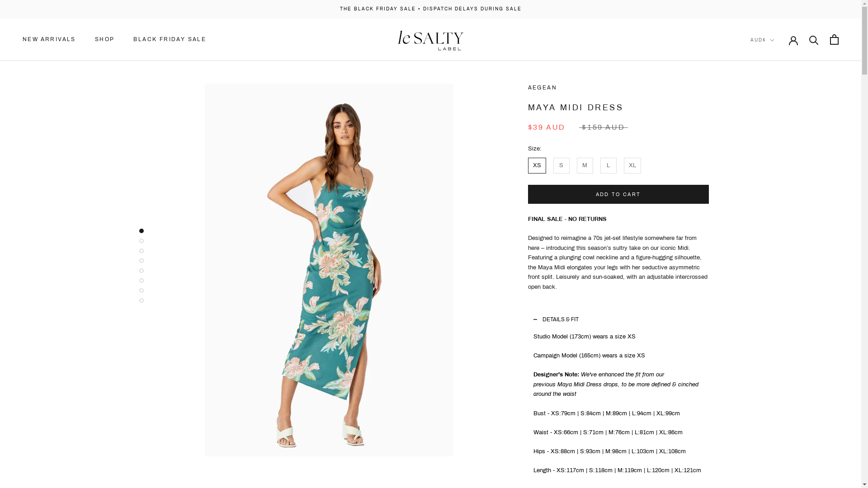 The height and width of the screenshot is (488, 868). I want to click on SHOP
SHOP, so click(104, 40).